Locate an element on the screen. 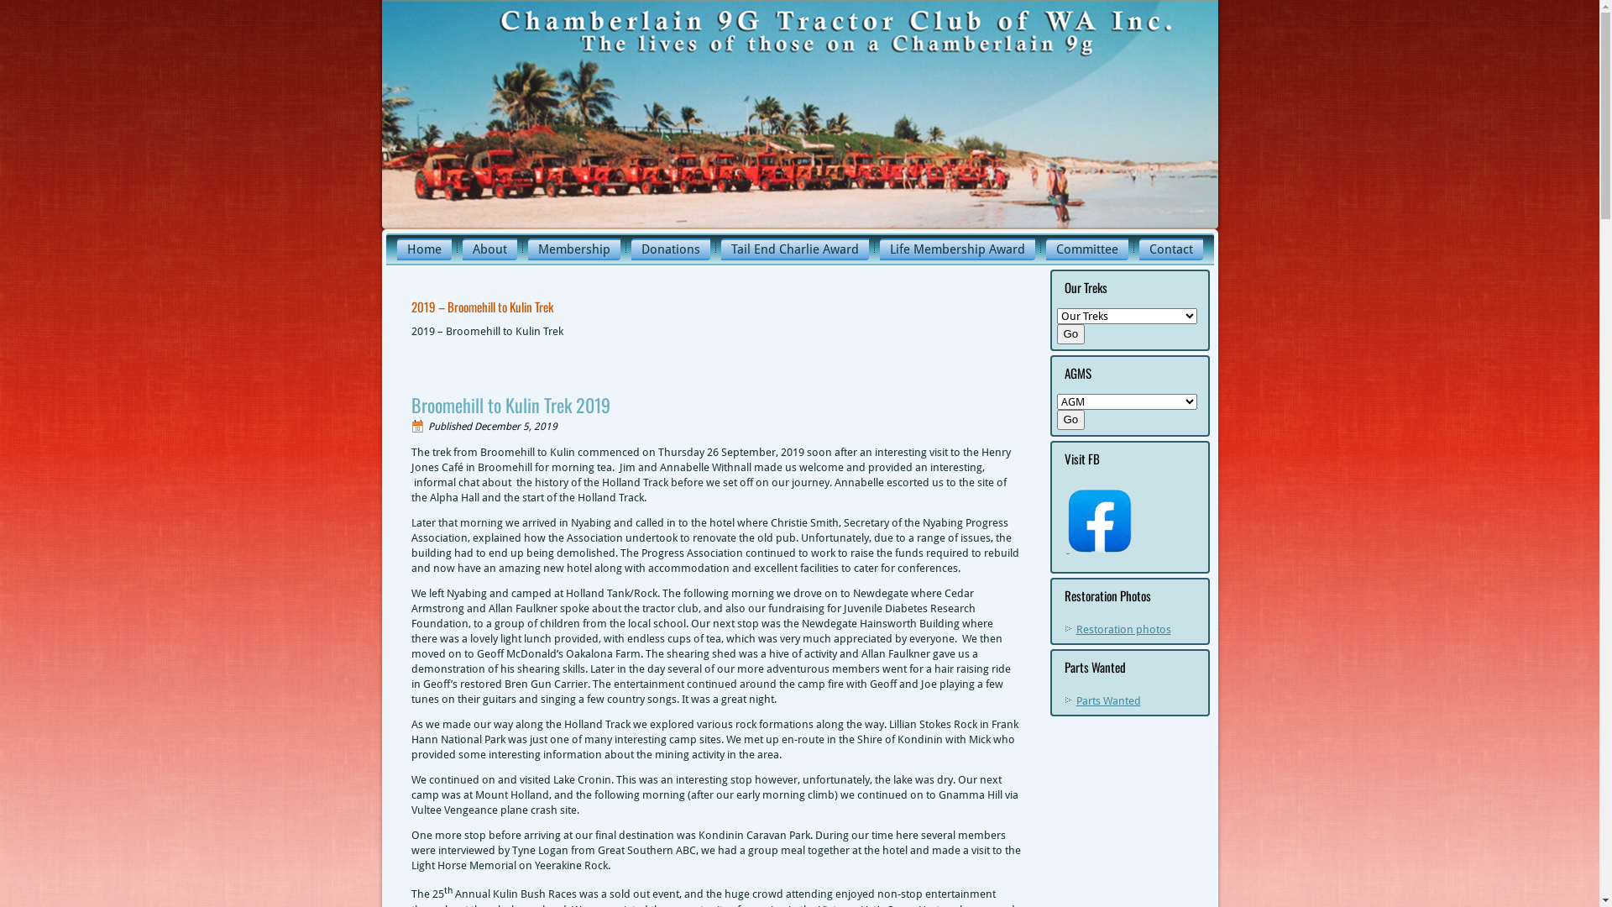  Membership is located at coordinates (573, 249).